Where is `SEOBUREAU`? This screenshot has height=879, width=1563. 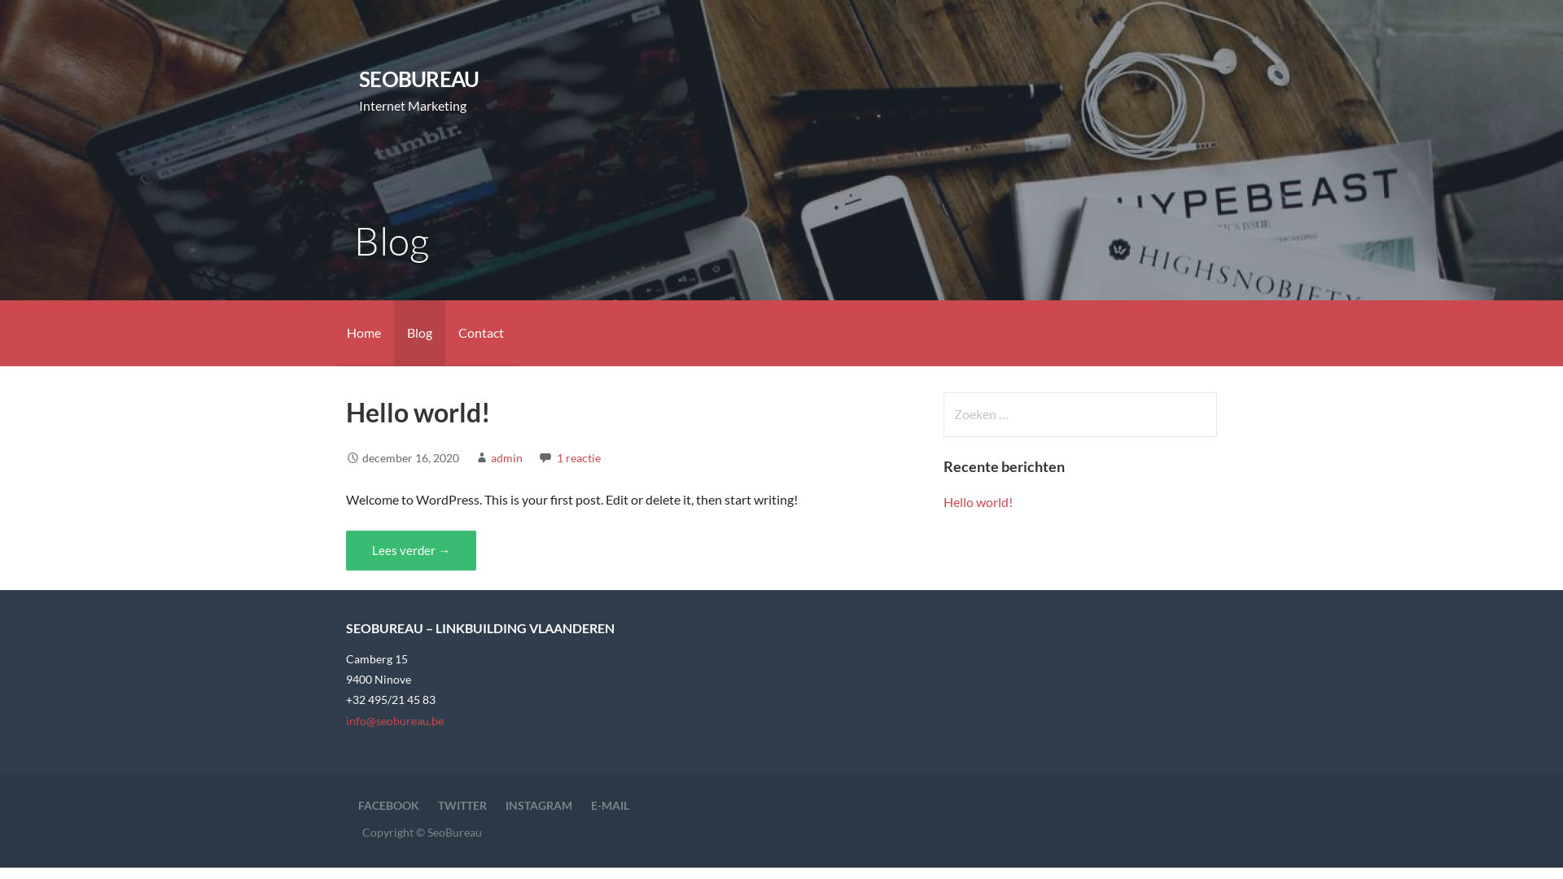 SEOBUREAU is located at coordinates (418, 79).